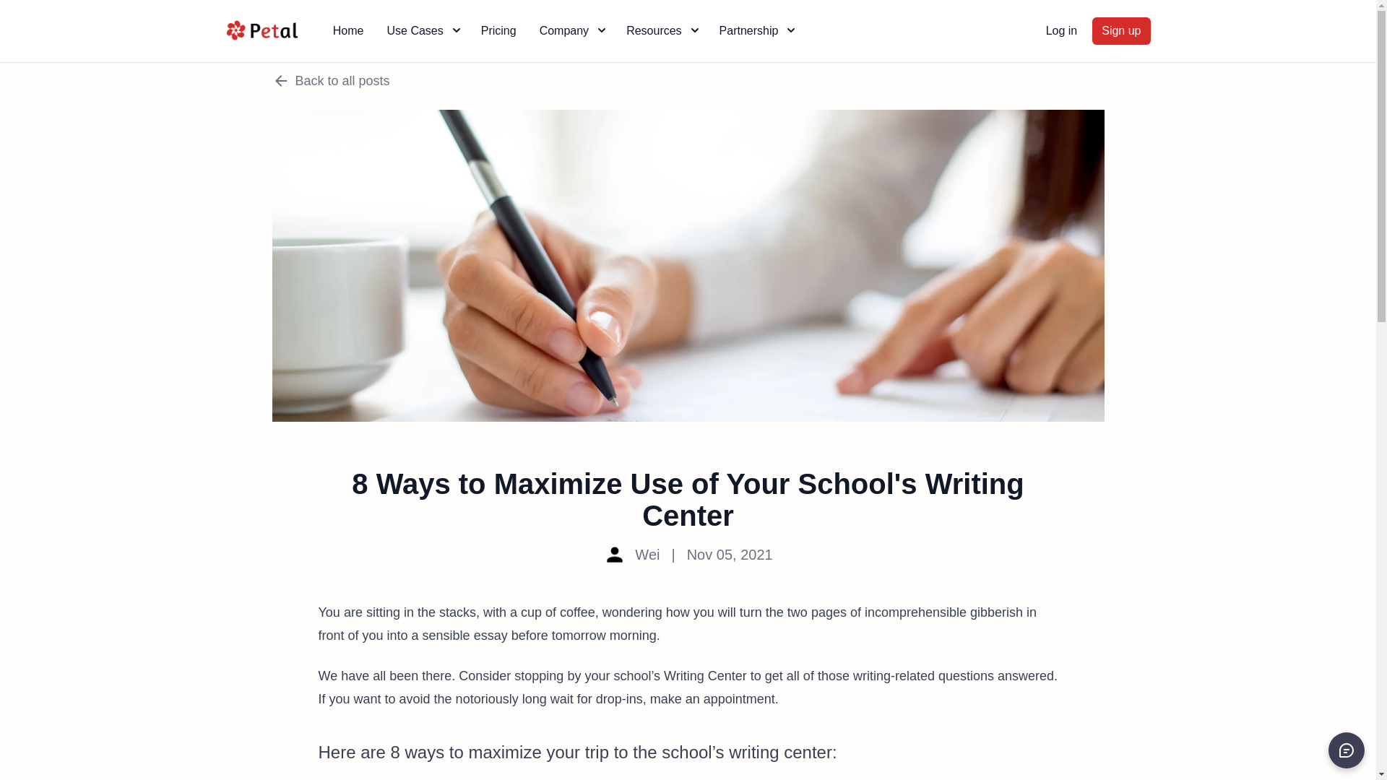 This screenshot has height=780, width=1387. What do you see at coordinates (348, 30) in the screenshot?
I see `Home` at bounding box center [348, 30].